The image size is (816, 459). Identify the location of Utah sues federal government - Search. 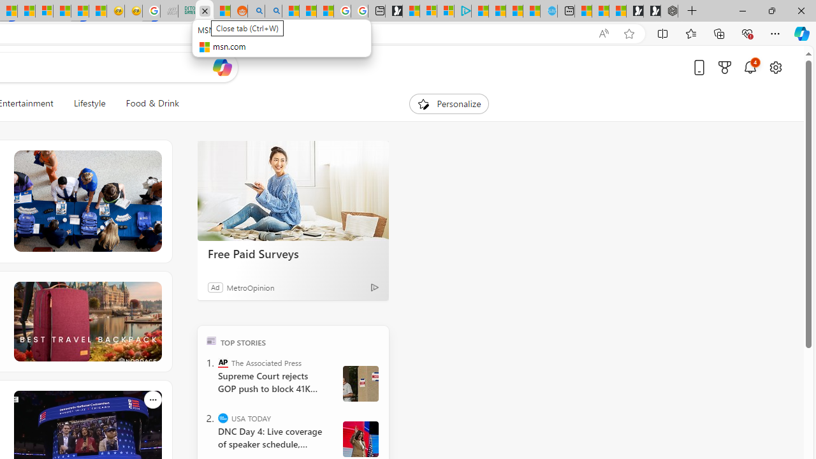
(273, 11).